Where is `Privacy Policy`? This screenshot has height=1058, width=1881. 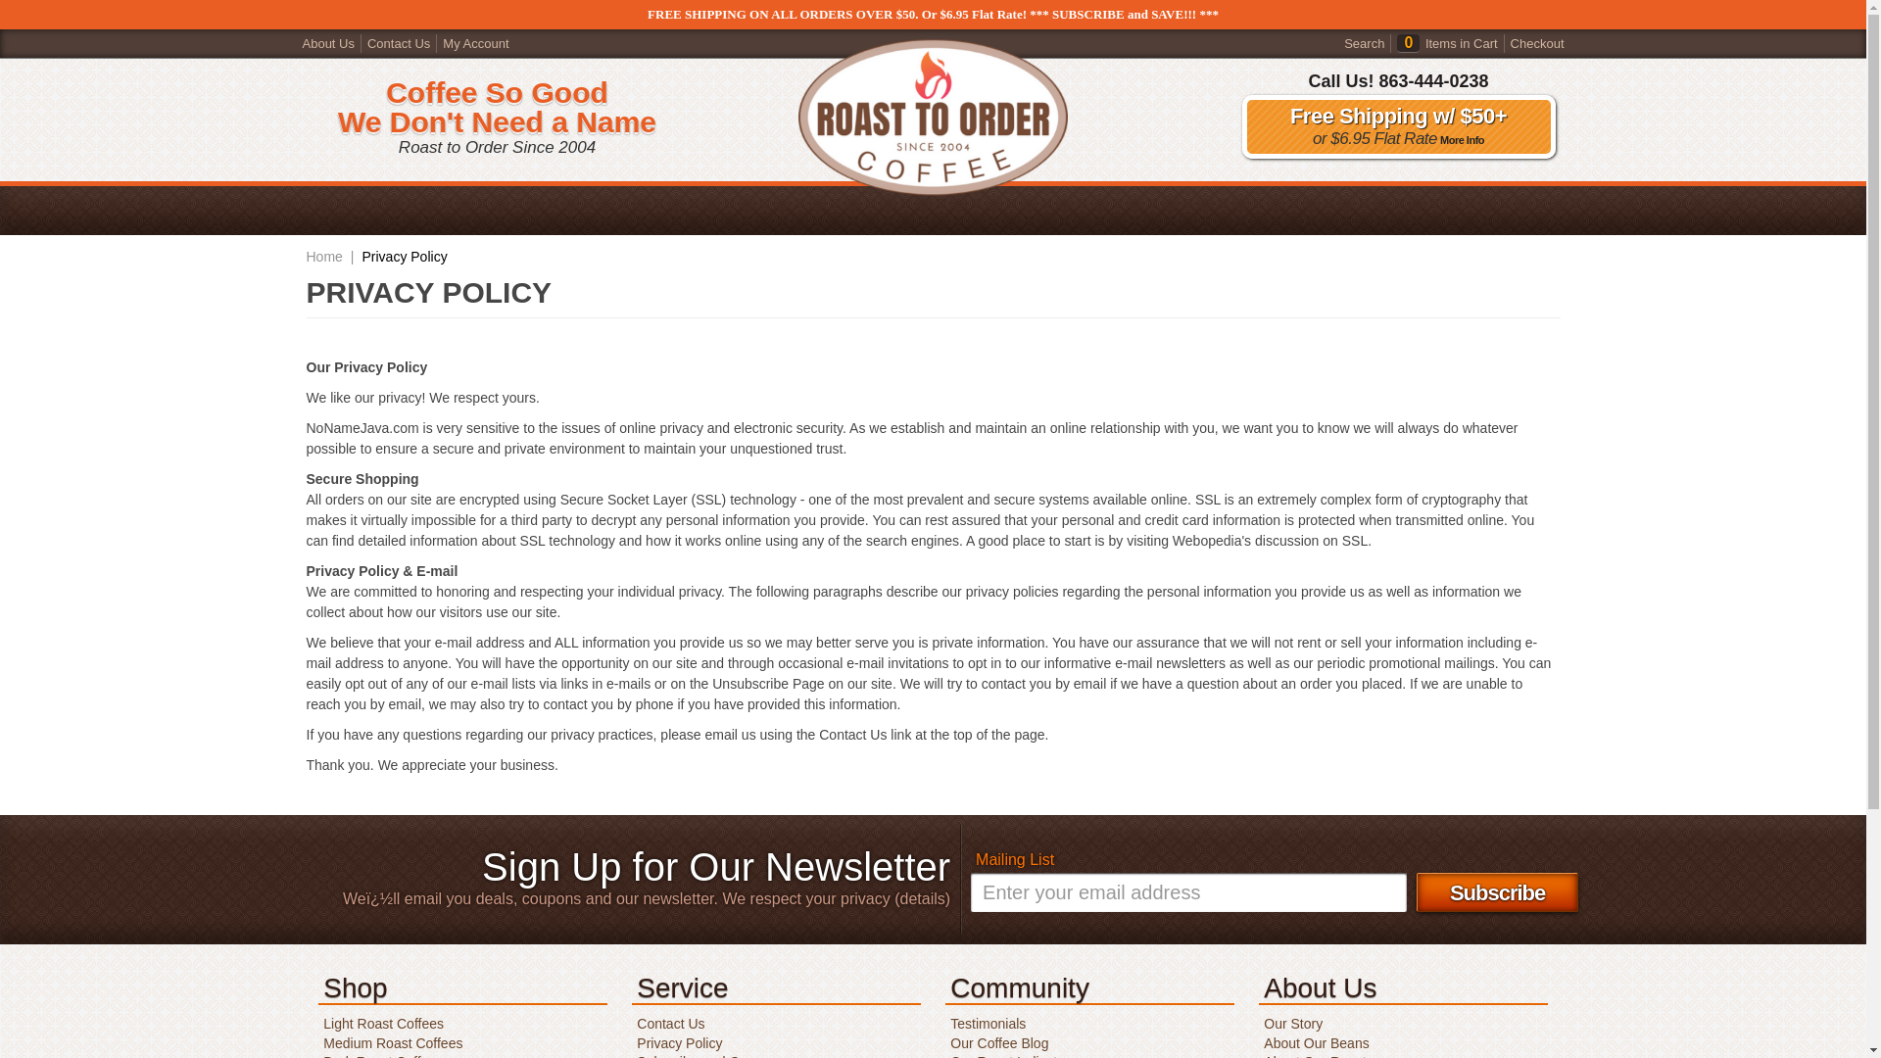 Privacy Policy is located at coordinates (677, 1043).